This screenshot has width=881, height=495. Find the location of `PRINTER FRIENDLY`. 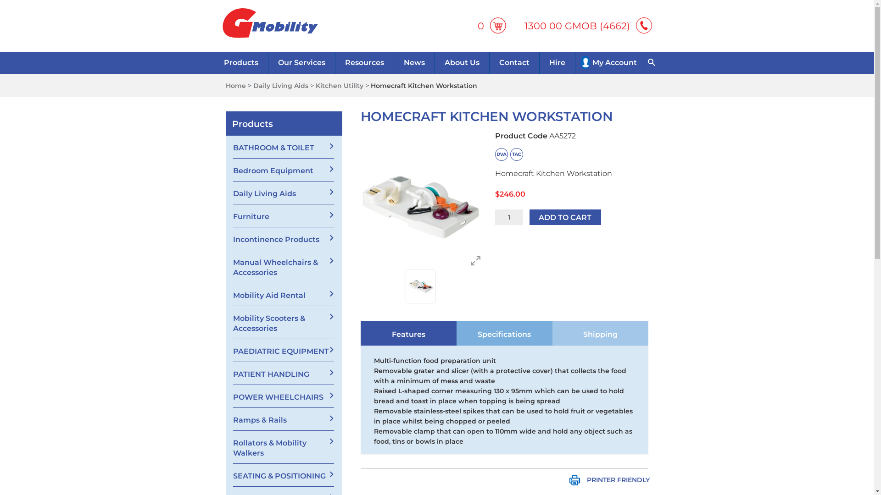

PRINTER FRIENDLY is located at coordinates (609, 477).